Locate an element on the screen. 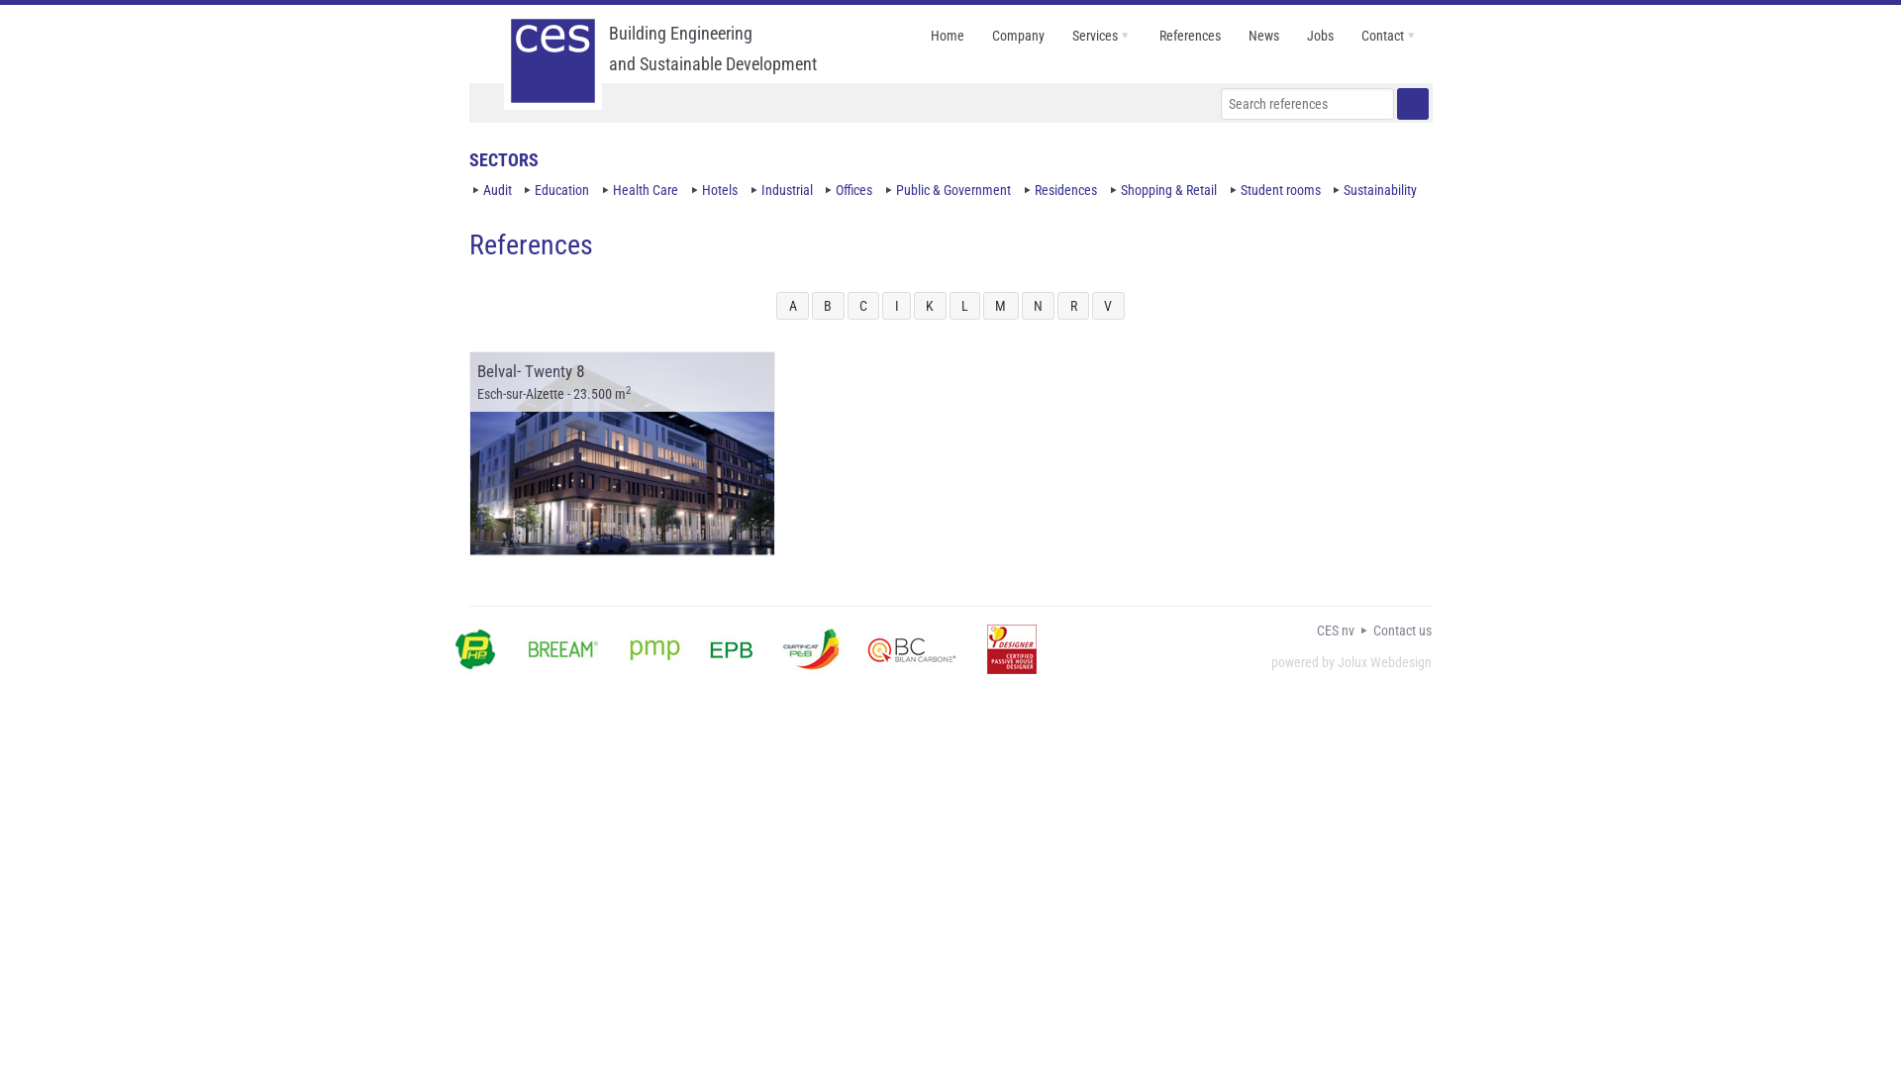 The height and width of the screenshot is (1069, 1901). Company is located at coordinates (1018, 36).